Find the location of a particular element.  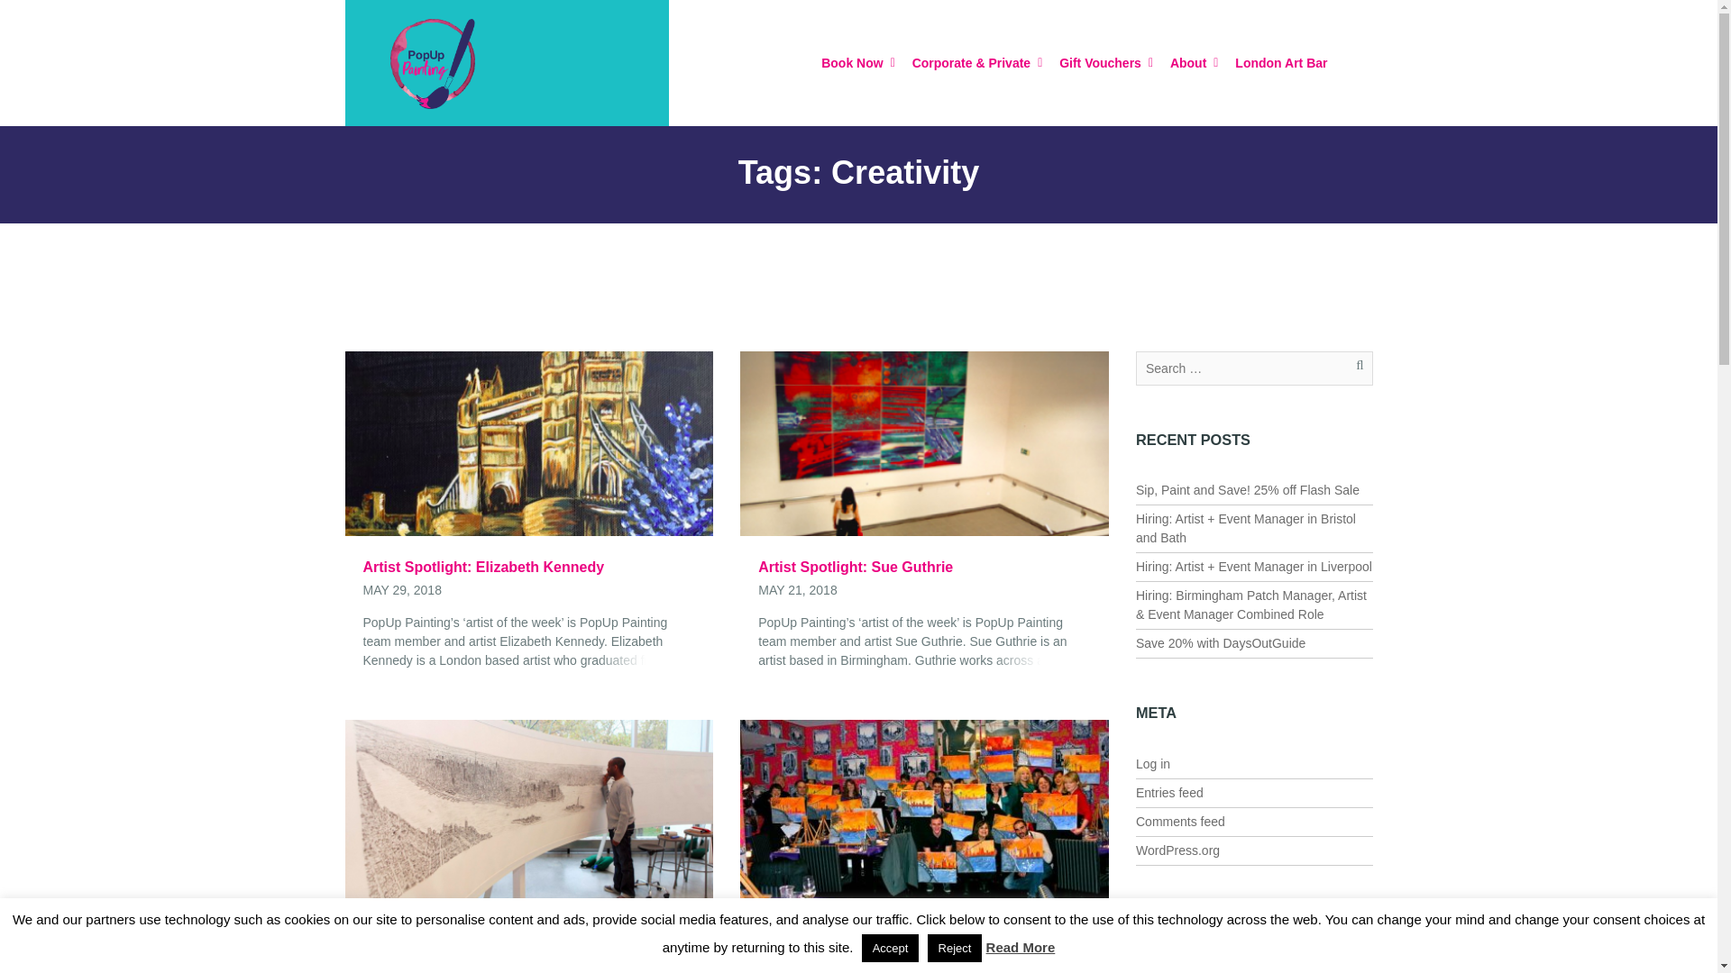

Book Now is located at coordinates (856, 62).